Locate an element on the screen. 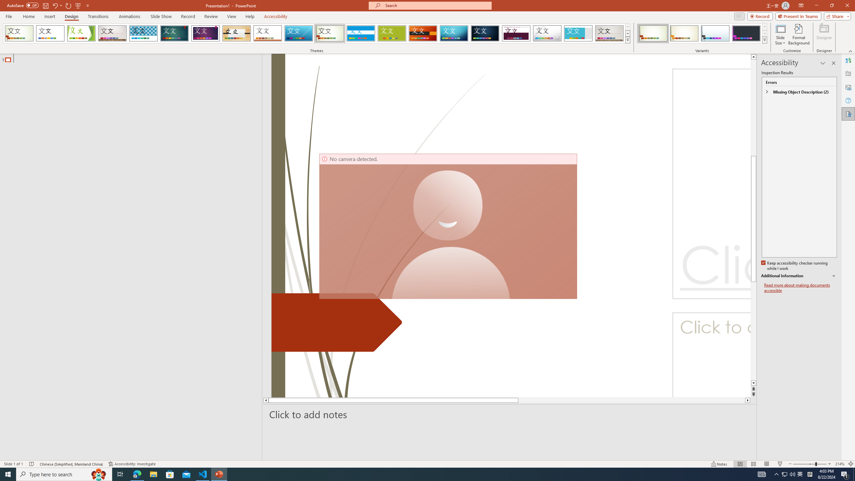 The height and width of the screenshot is (481, 855). Variants is located at coordinates (764, 40).